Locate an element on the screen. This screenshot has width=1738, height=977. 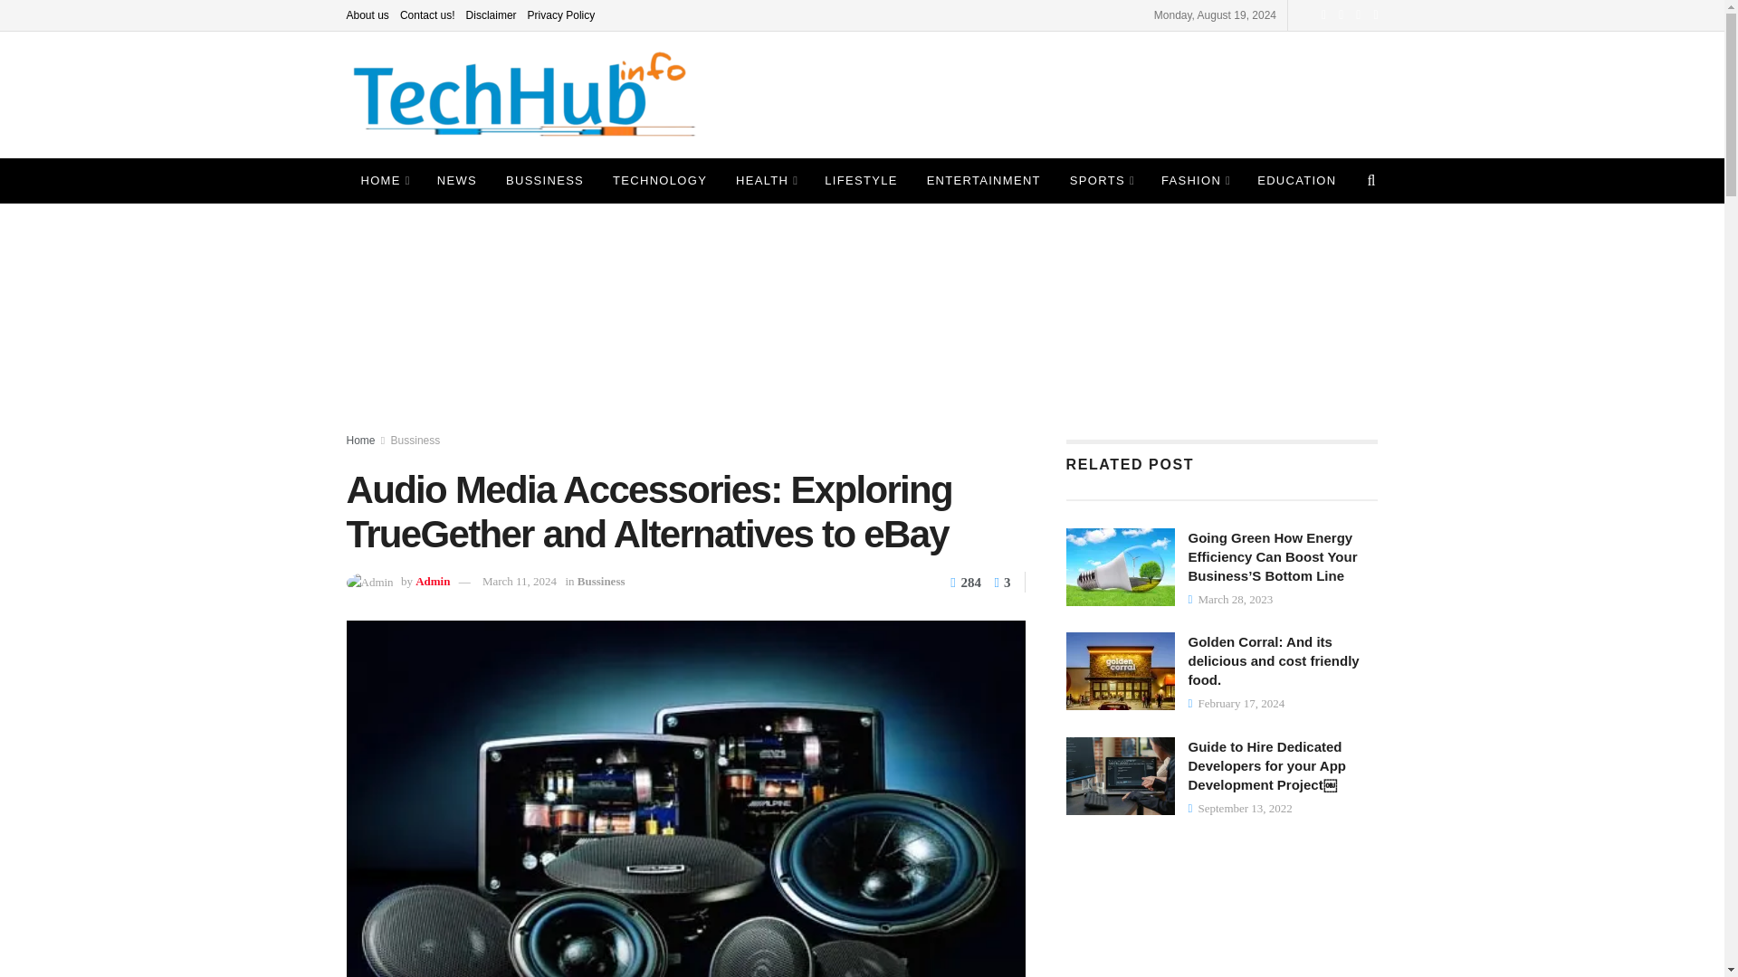
NEWS is located at coordinates (456, 180).